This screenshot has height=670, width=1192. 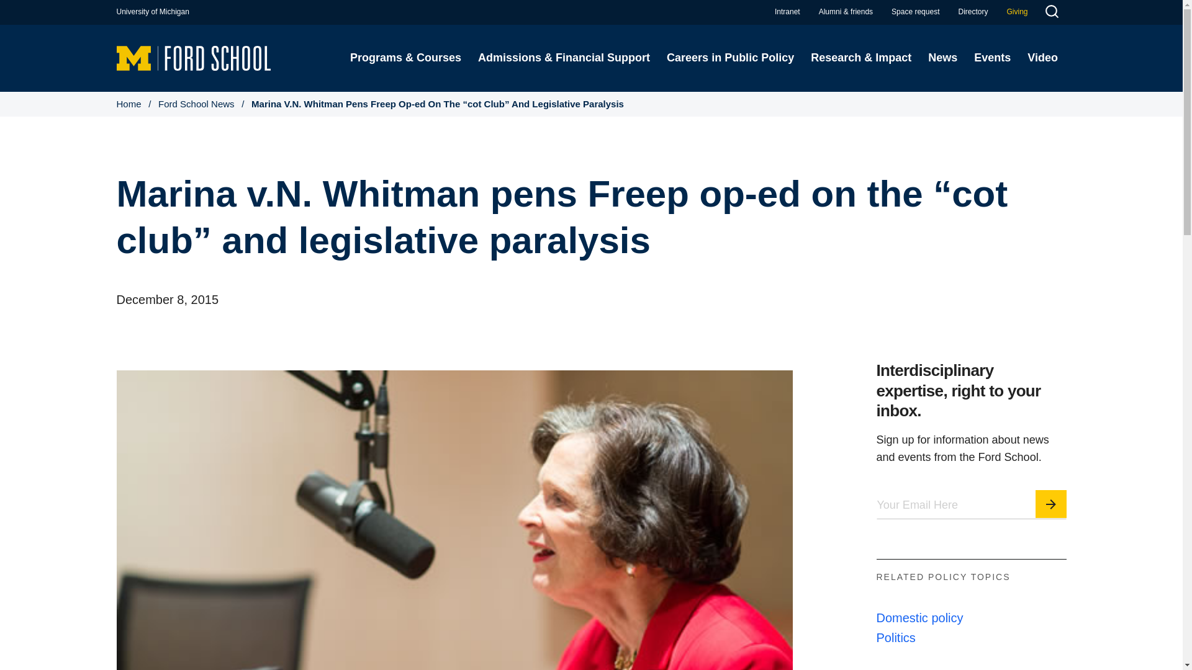 I want to click on Learn more about our facilities and how to reserve them, so click(x=915, y=12).